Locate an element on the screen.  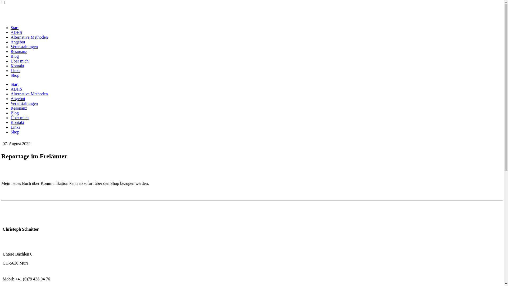
Alternative Methoden is located at coordinates (29, 37).